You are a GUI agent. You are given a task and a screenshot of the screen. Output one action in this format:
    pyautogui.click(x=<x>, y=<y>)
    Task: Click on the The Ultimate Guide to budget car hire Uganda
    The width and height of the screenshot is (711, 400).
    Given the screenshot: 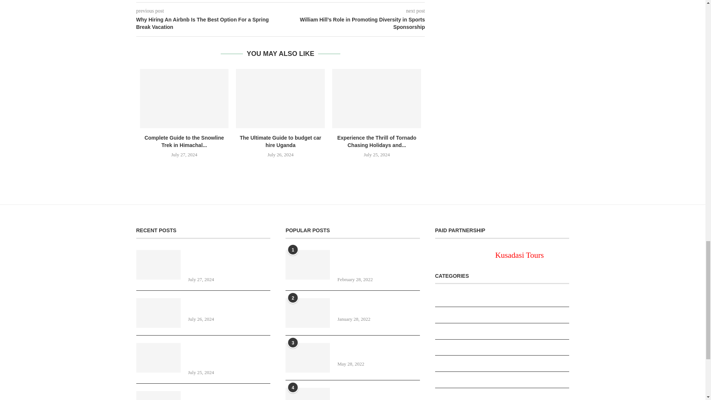 What is the action you would take?
    pyautogui.click(x=280, y=98)
    